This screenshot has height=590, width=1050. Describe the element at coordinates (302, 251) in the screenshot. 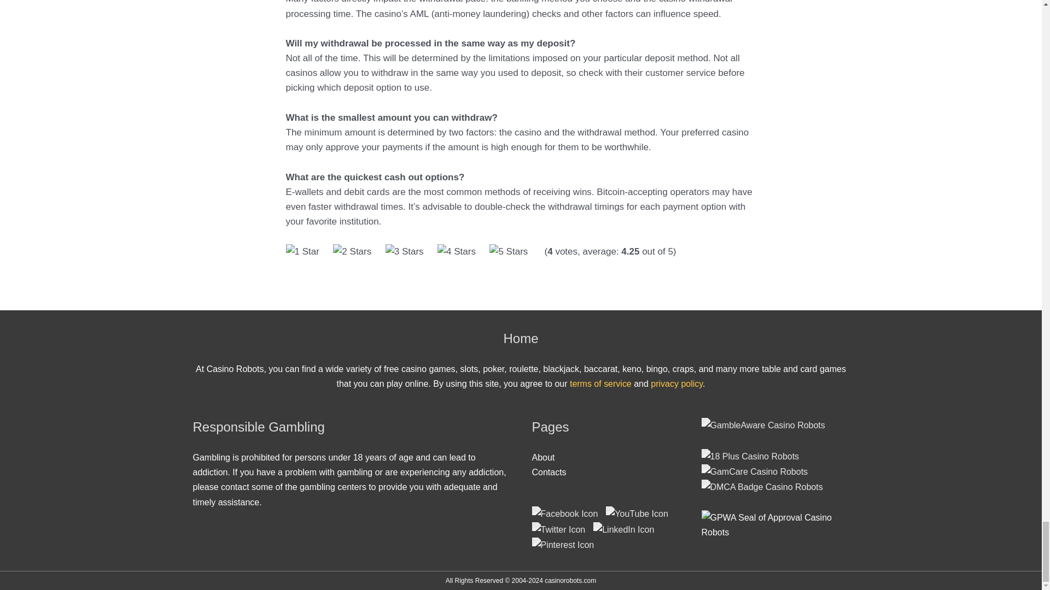

I see `1 Star` at that location.